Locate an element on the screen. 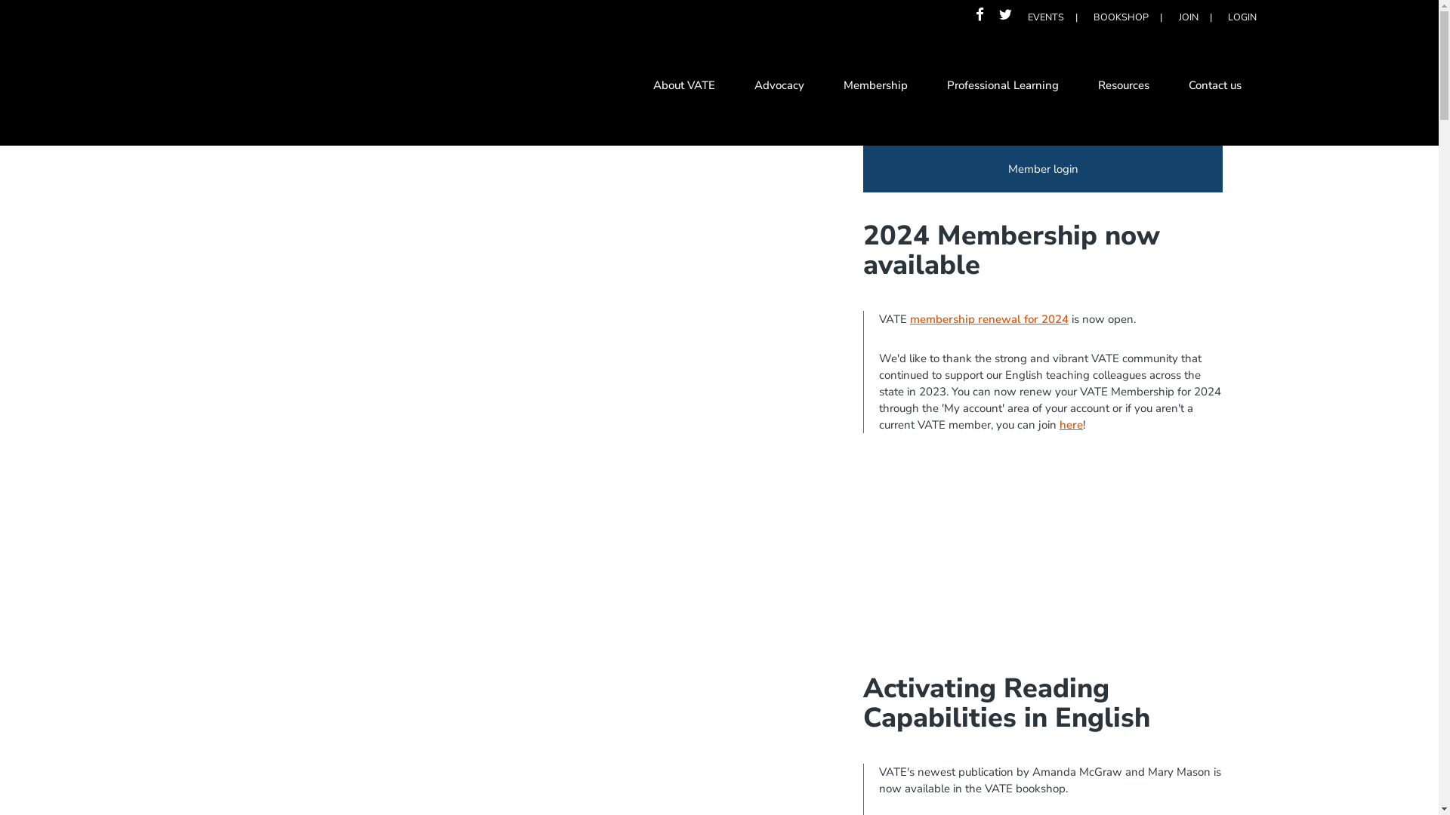 The width and height of the screenshot is (1450, 815). LOGIN is located at coordinates (1242, 17).